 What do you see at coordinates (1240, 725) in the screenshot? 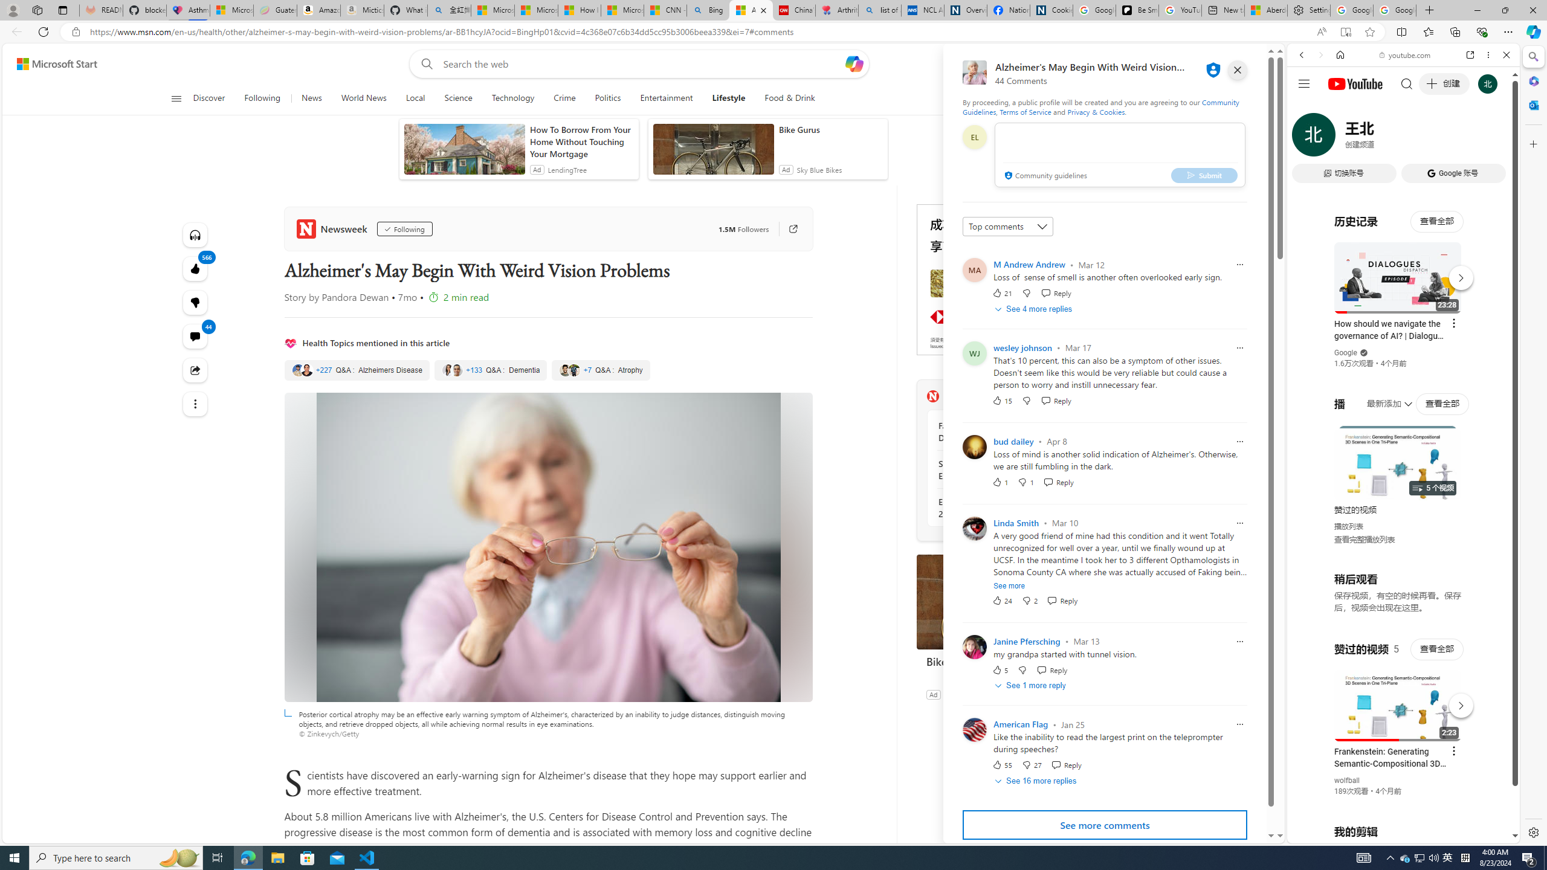
I see `Report comment` at bounding box center [1240, 725].